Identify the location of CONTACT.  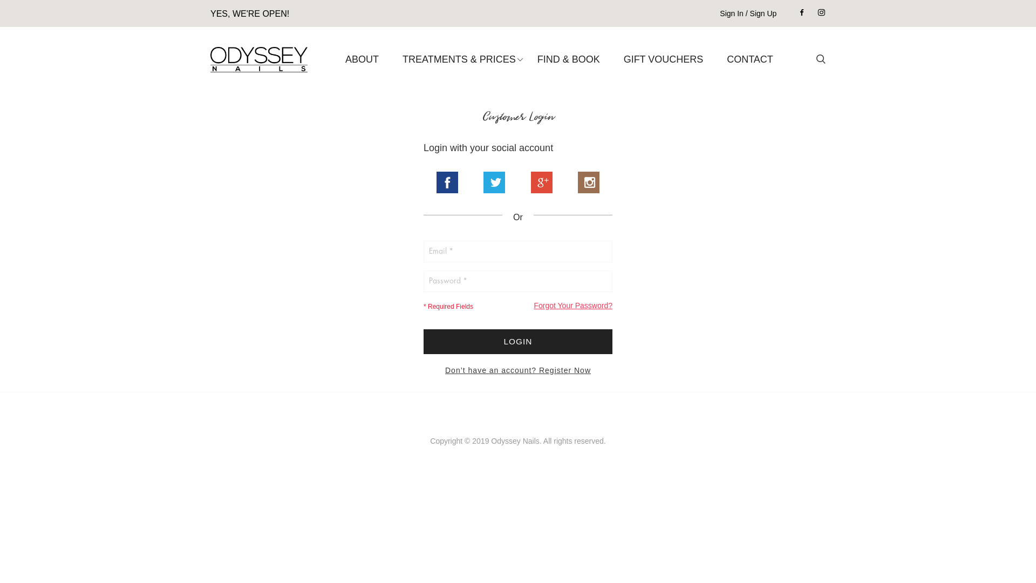
(750, 59).